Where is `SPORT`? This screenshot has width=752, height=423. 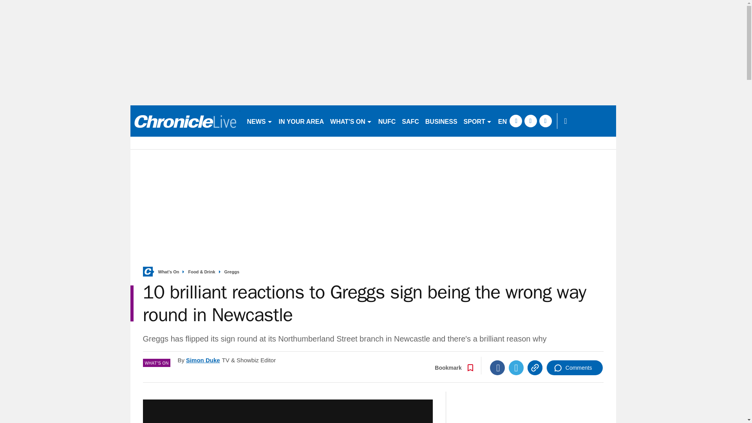 SPORT is located at coordinates (477, 121).